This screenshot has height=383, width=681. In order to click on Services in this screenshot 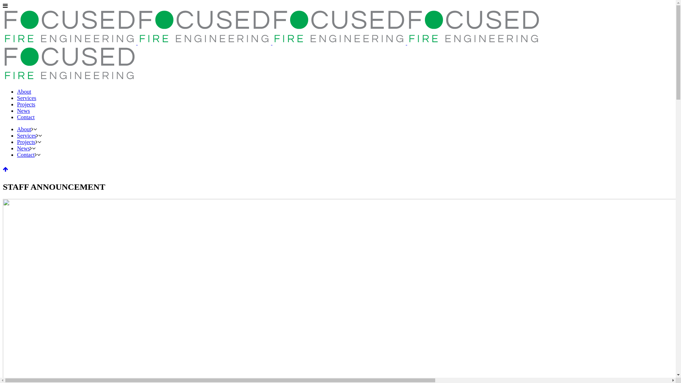, I will do `click(27, 135)`.